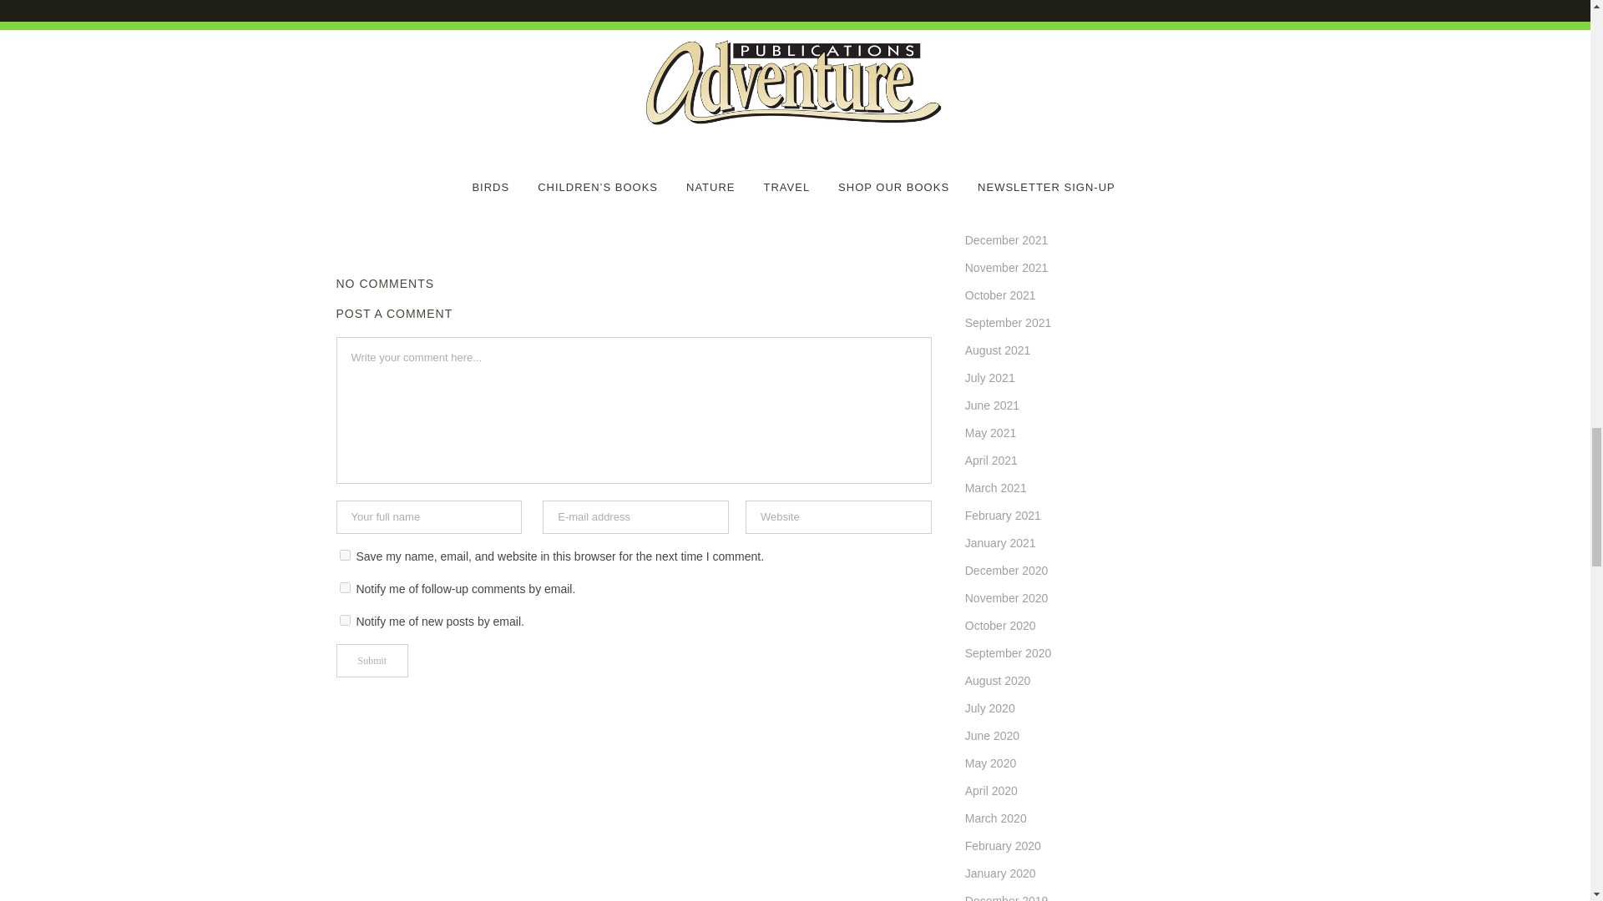 The image size is (1603, 901). I want to click on subscribe, so click(344, 619).